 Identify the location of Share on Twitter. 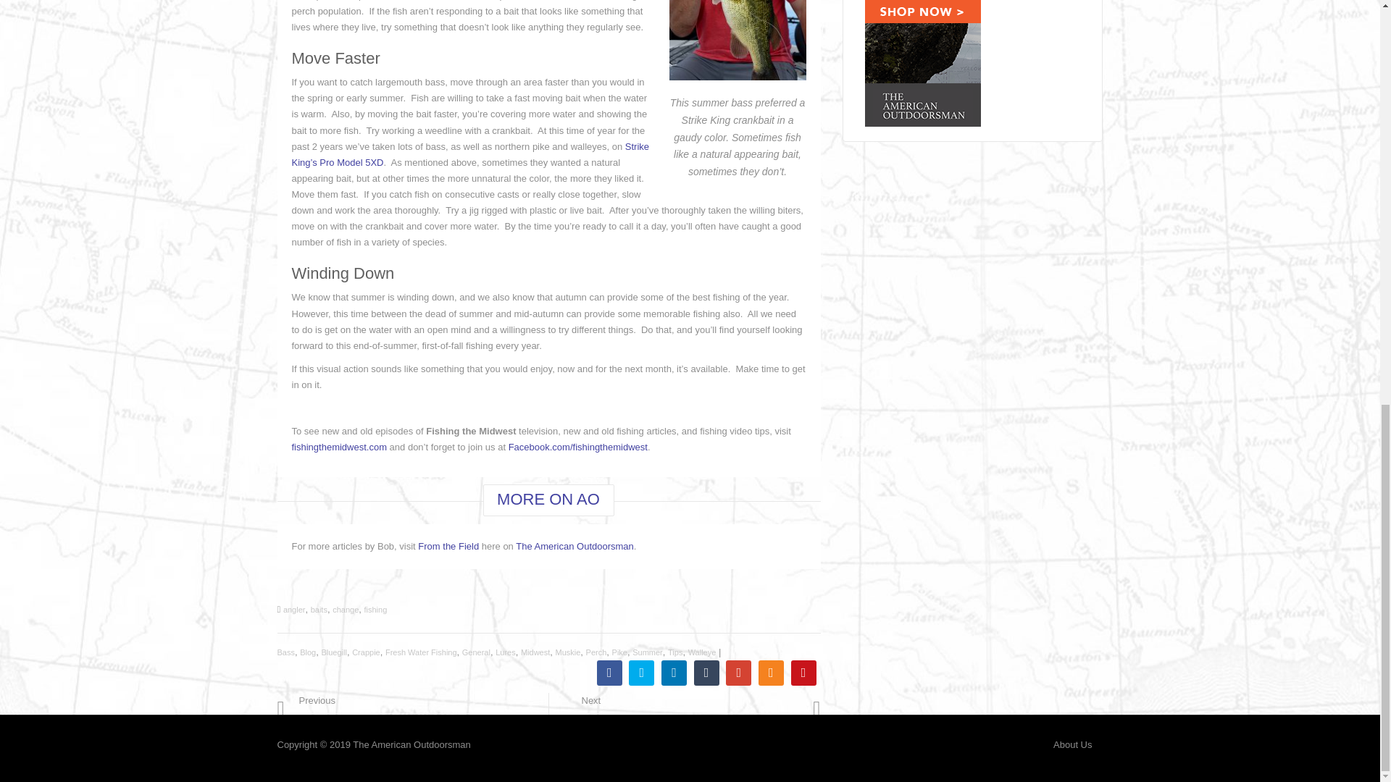
(640, 673).